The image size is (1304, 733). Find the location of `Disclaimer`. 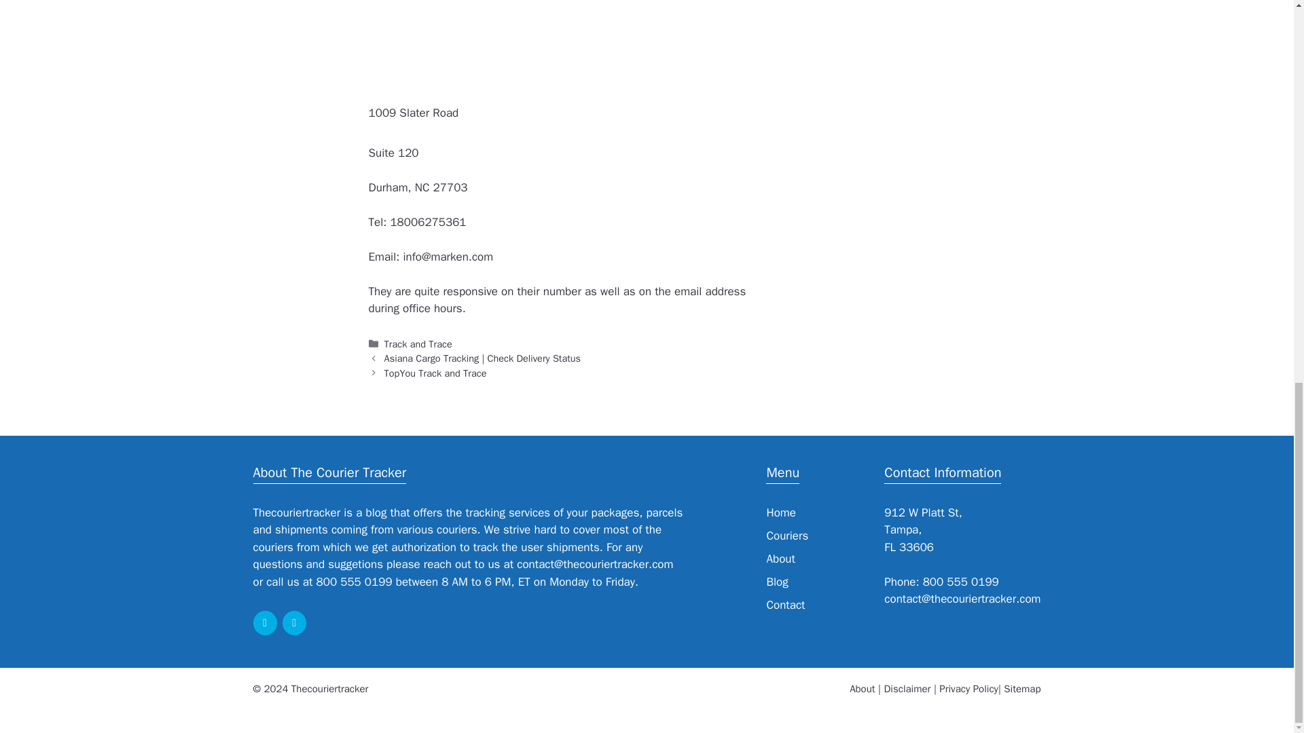

Disclaimer is located at coordinates (907, 688).